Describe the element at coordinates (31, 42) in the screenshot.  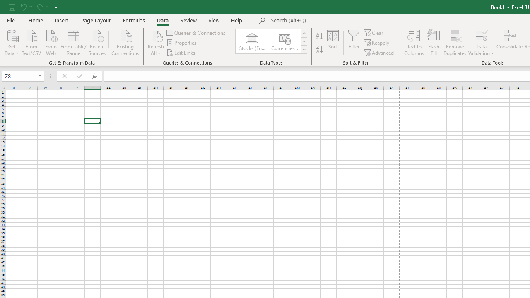
I see `From Text/CSV` at that location.